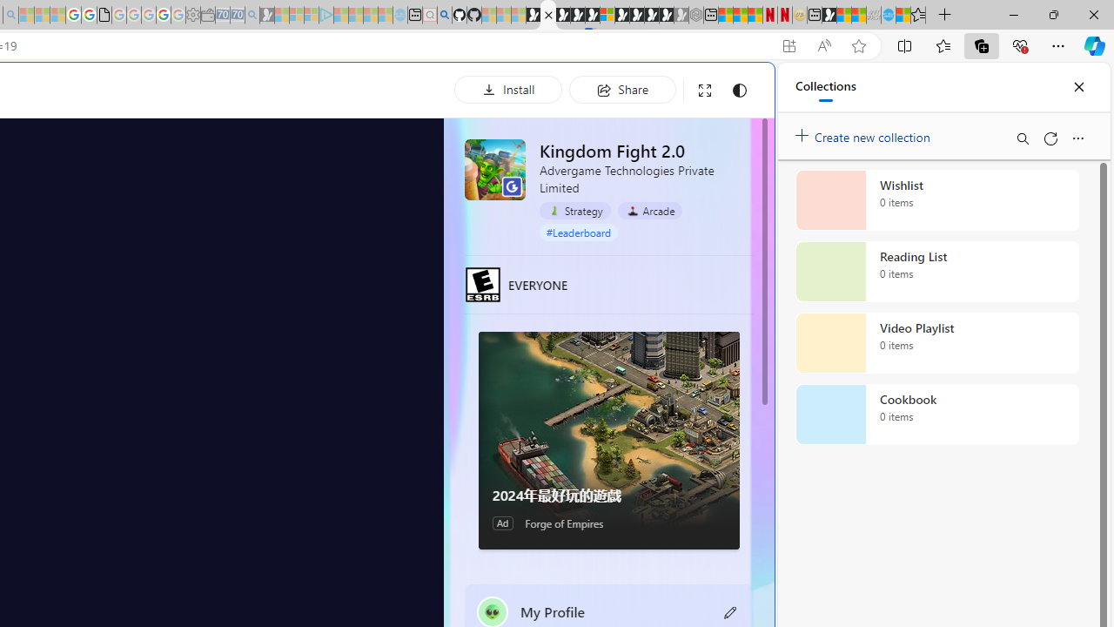 Image resolution: width=1114 pixels, height=627 pixels. Describe the element at coordinates (299, 167) in the screenshot. I see `Search or enter web address` at that location.